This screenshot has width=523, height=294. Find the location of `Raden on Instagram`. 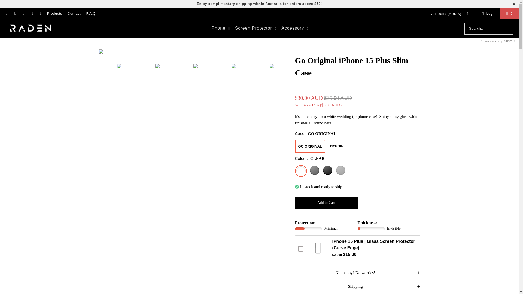

Raden on Instagram is located at coordinates (23, 14).